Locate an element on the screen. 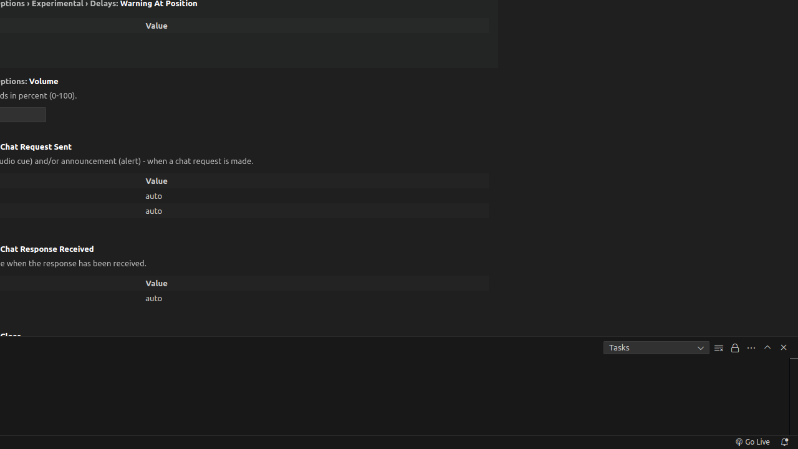 This screenshot has width=798, height=449. Hide Panel is located at coordinates (784, 347).